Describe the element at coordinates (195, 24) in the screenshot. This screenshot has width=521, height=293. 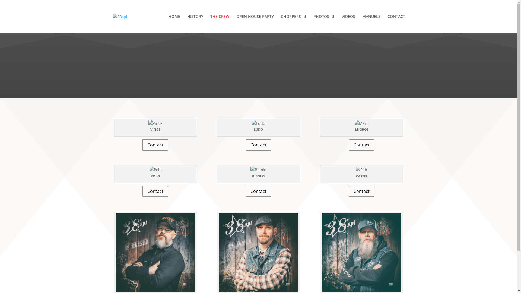
I see `HISTORY` at that location.